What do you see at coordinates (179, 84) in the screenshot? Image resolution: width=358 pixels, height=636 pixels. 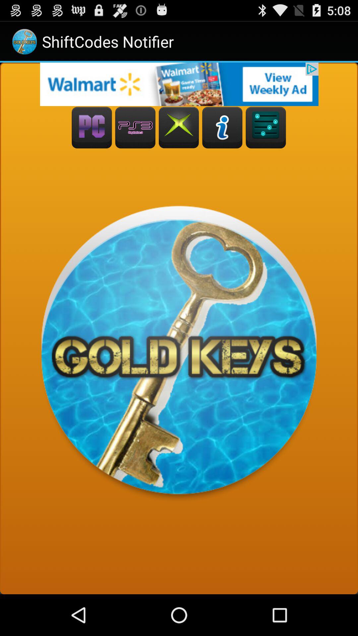 I see `advertisement click` at bounding box center [179, 84].